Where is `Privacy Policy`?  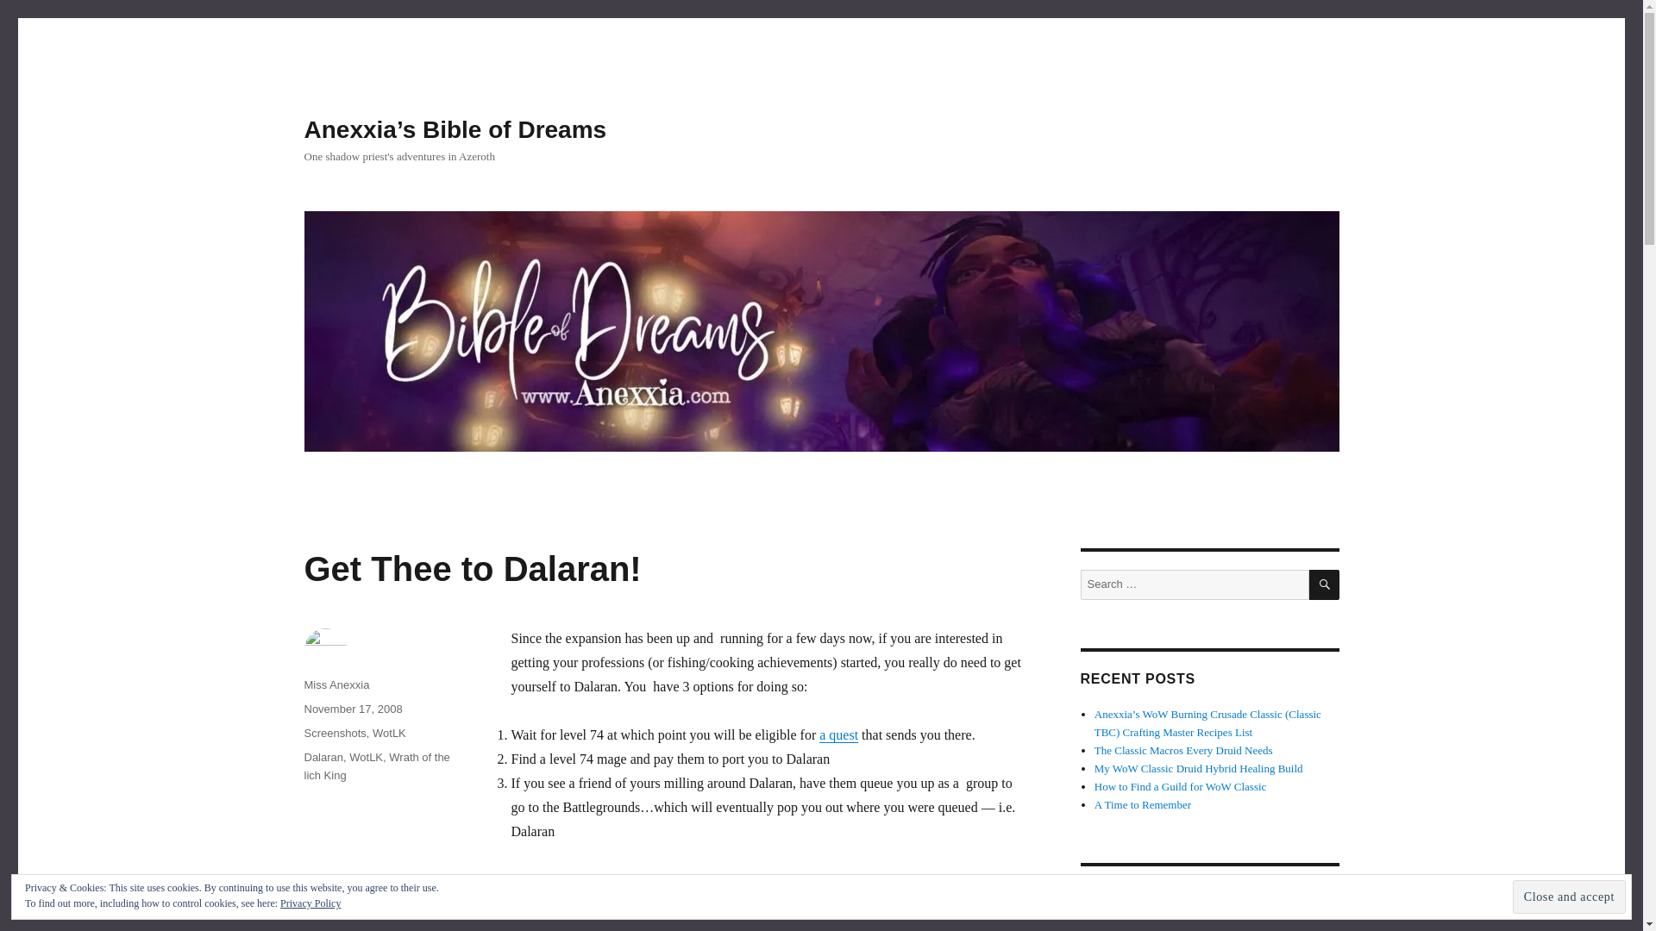 Privacy Policy is located at coordinates (1127, 927).